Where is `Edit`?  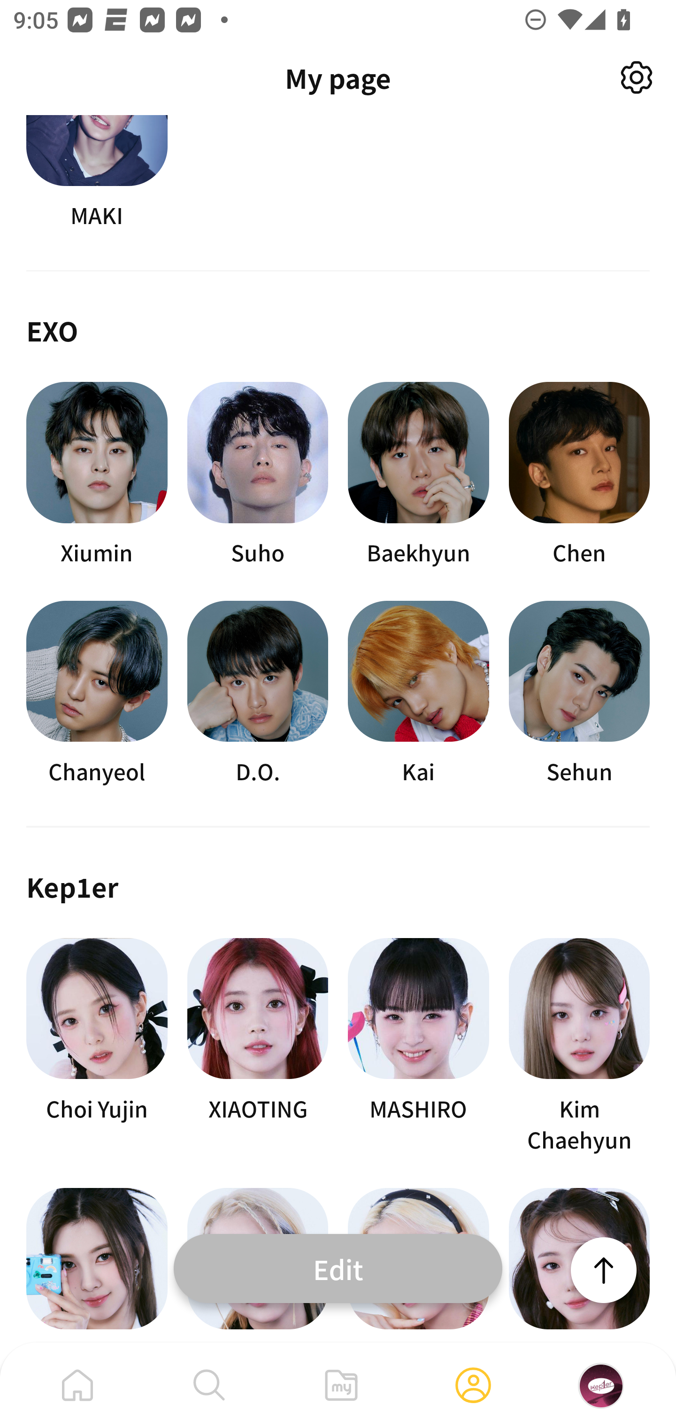
Edit is located at coordinates (338, 1268).